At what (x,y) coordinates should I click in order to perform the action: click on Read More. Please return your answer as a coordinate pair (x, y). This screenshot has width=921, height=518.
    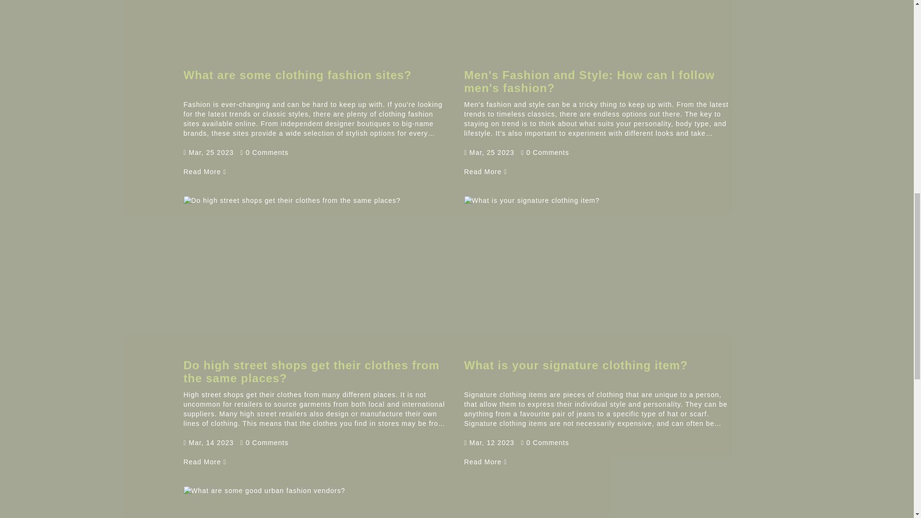
    Looking at the image, I should click on (204, 461).